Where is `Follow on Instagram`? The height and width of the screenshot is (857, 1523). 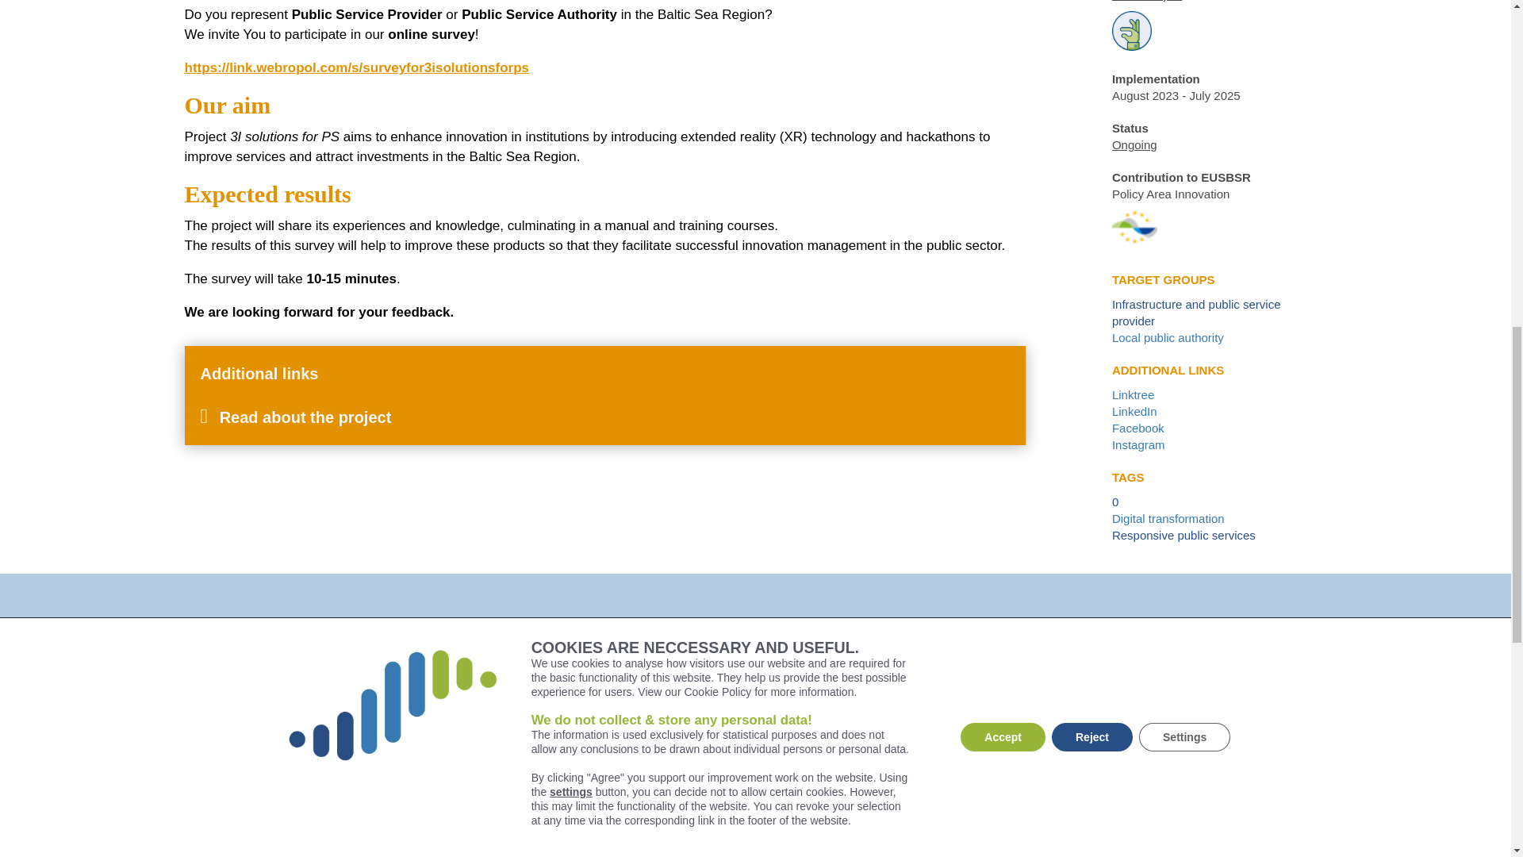 Follow on Instagram is located at coordinates (1099, 686).